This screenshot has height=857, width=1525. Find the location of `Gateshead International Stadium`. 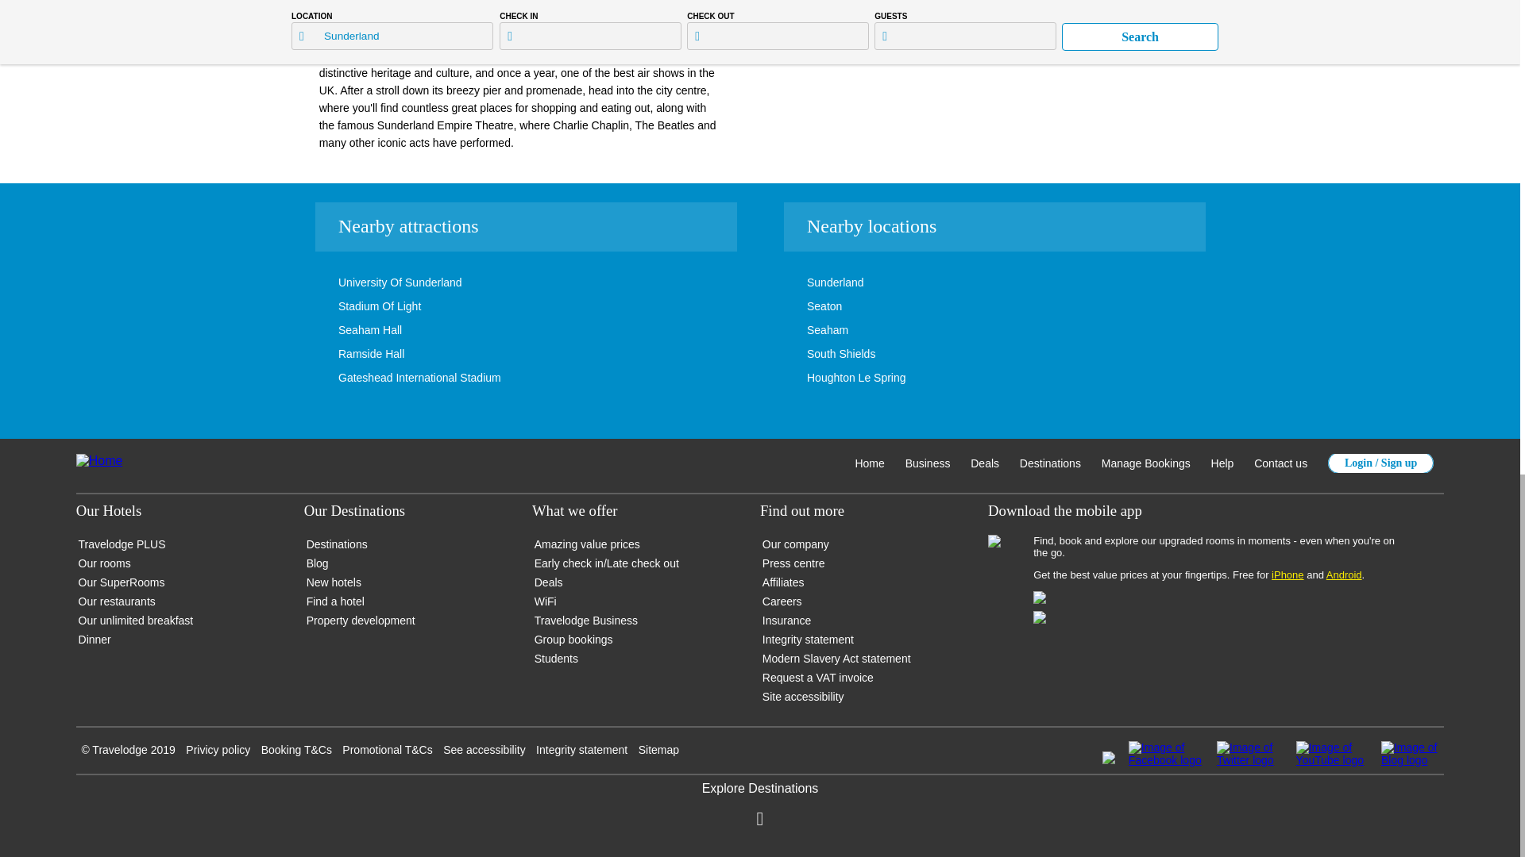

Gateshead International Stadium is located at coordinates (396, 377).